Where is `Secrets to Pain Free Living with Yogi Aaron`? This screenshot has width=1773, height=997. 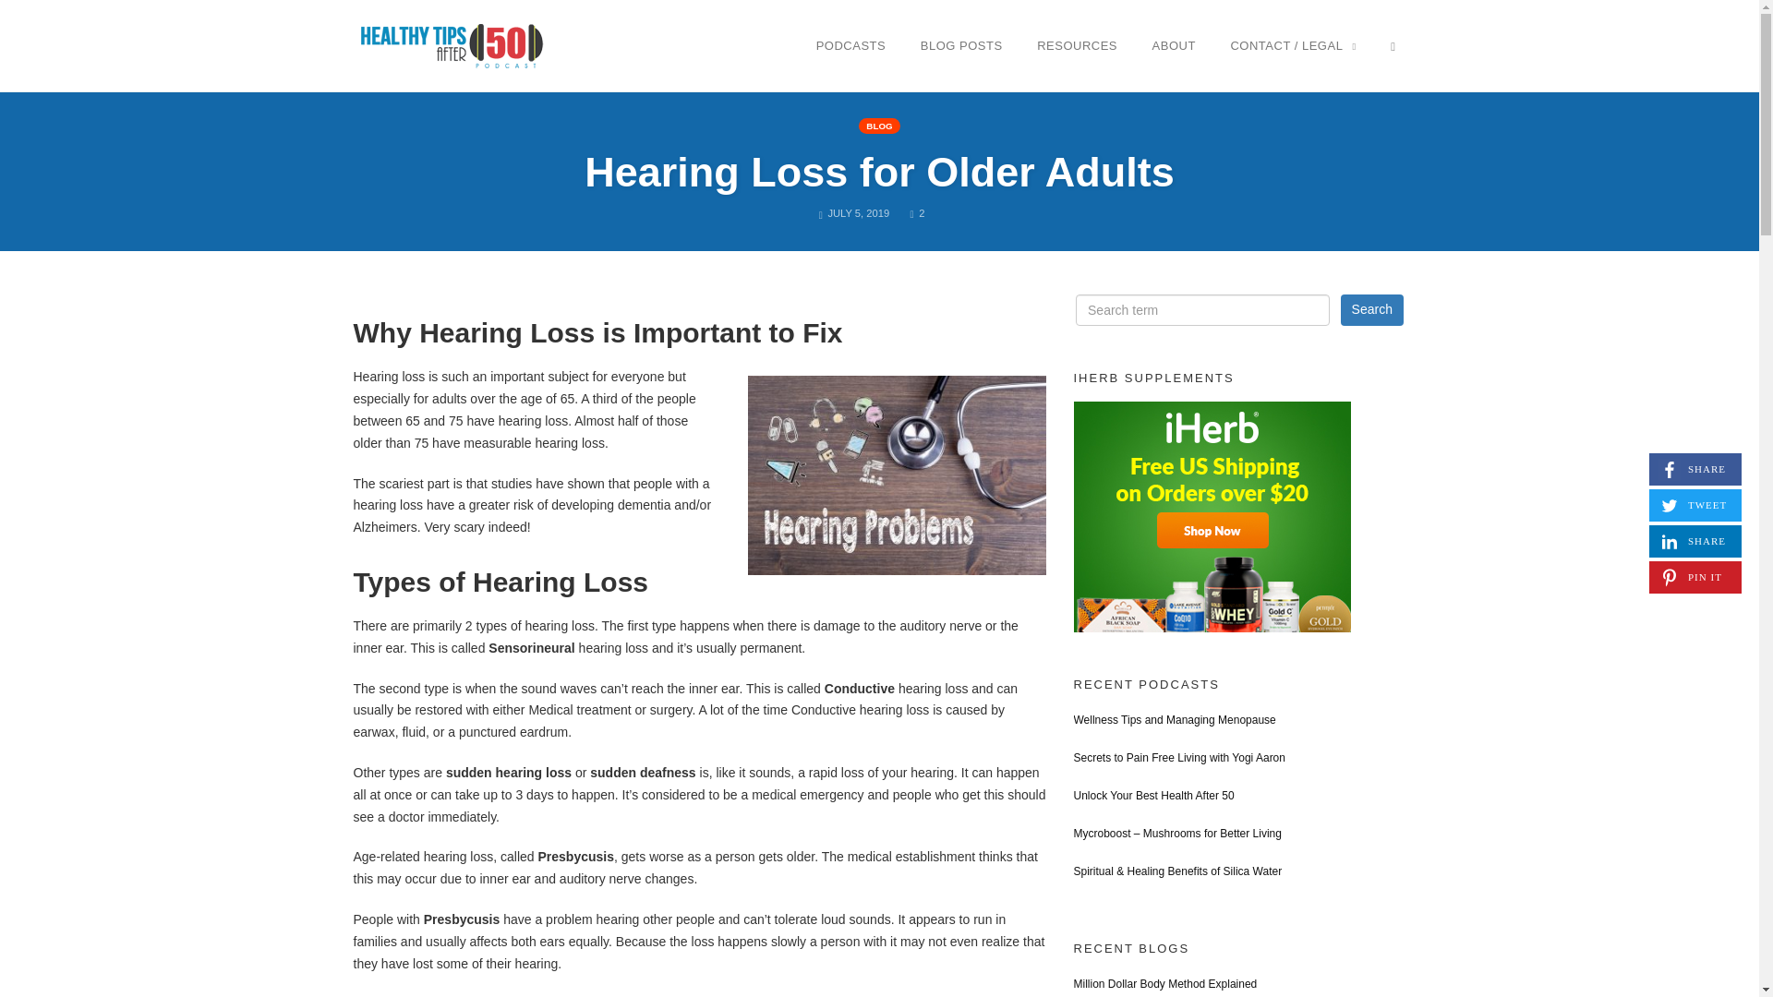 Secrets to Pain Free Living with Yogi Aaron is located at coordinates (1178, 758).